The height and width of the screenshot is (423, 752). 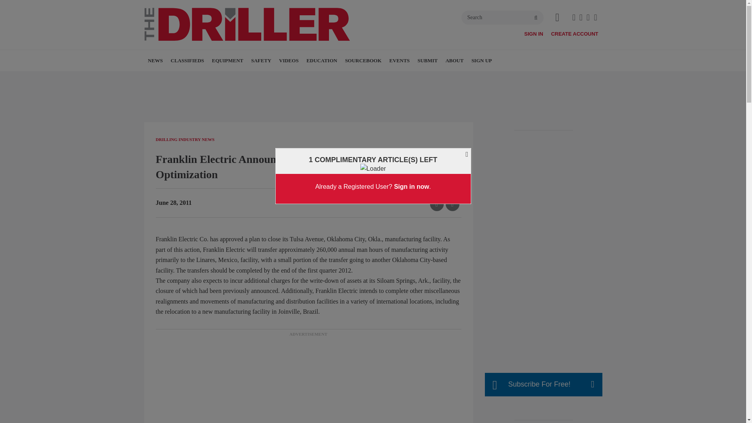 What do you see at coordinates (503, 17) in the screenshot?
I see `Search` at bounding box center [503, 17].